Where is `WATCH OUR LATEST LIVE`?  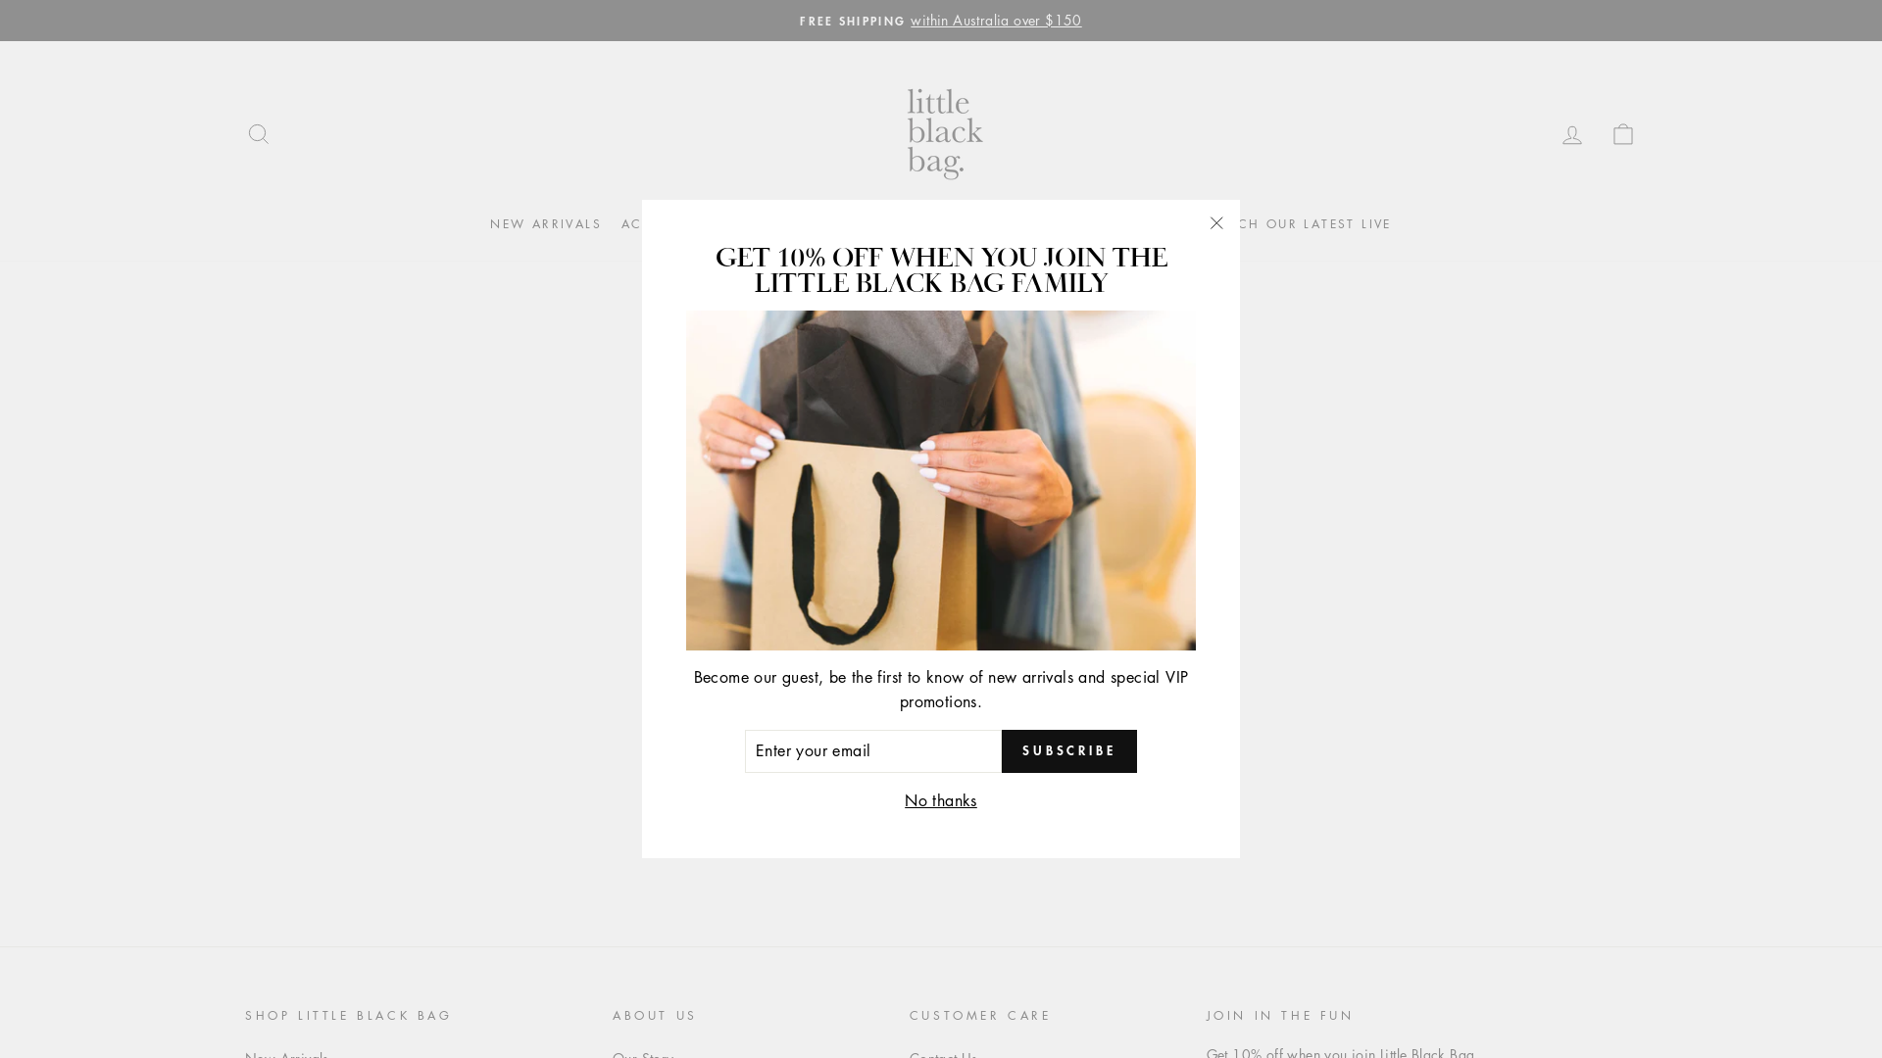 WATCH OUR LATEST LIVE is located at coordinates (1298, 224).